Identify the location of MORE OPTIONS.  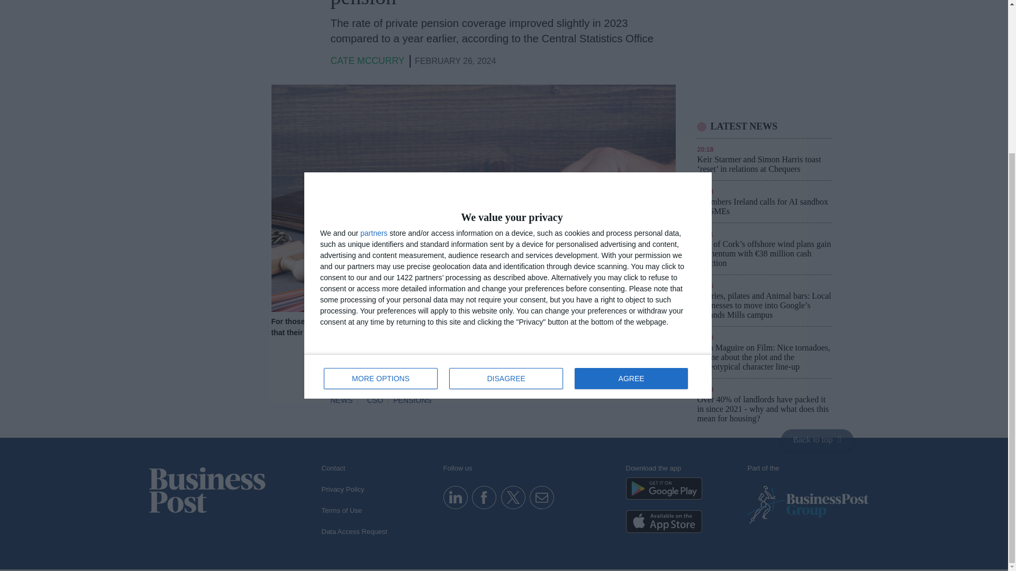
(381, 176).